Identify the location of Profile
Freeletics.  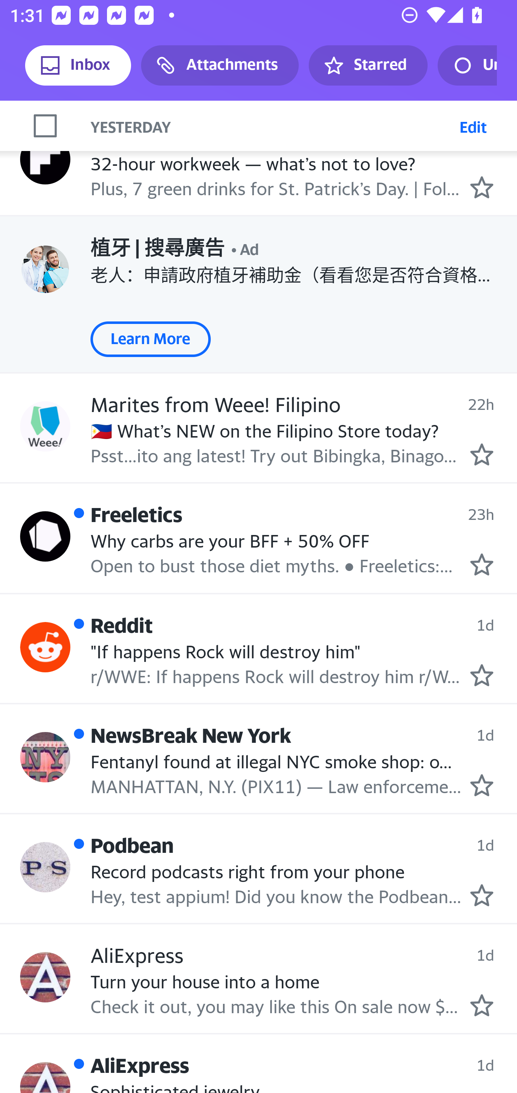
(45, 536).